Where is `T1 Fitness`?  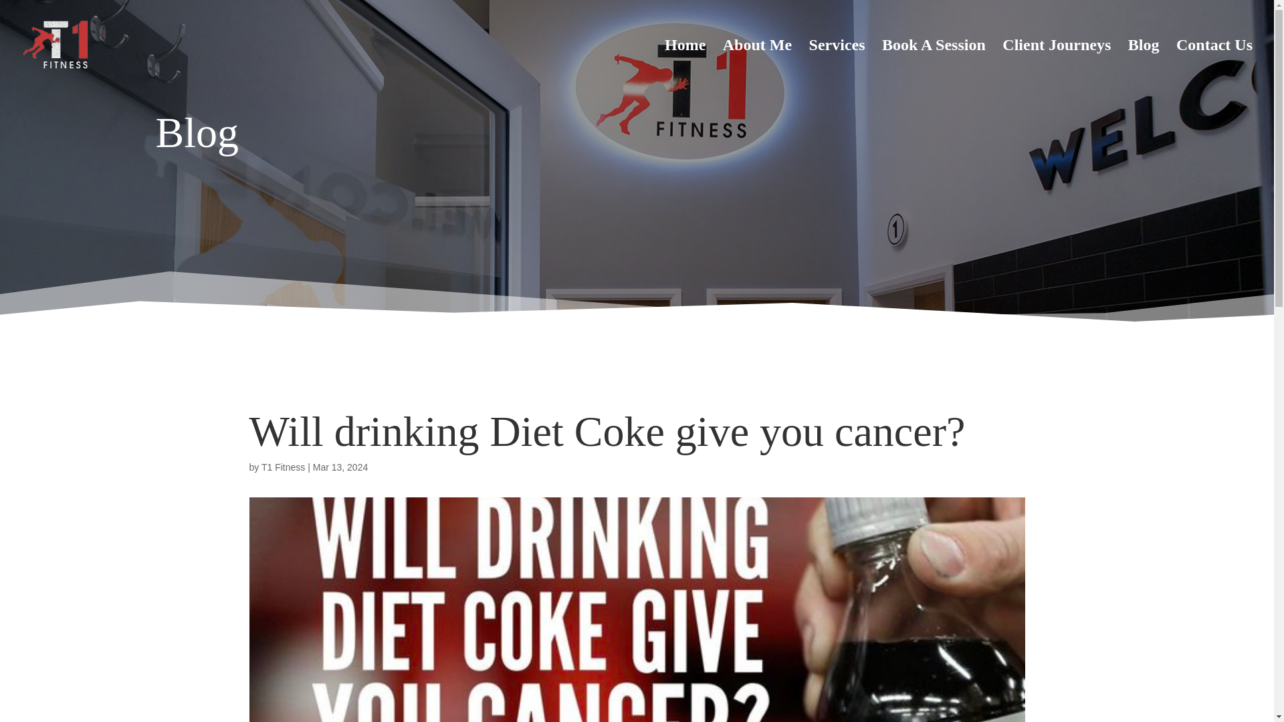 T1 Fitness is located at coordinates (284, 467).